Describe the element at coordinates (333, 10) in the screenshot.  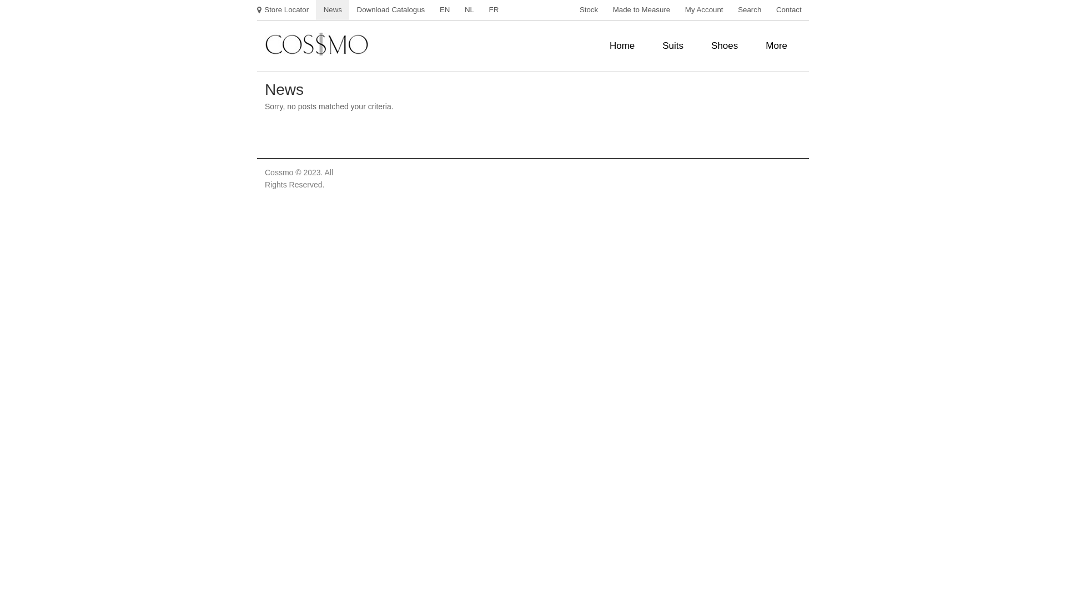
I see `News` at that location.